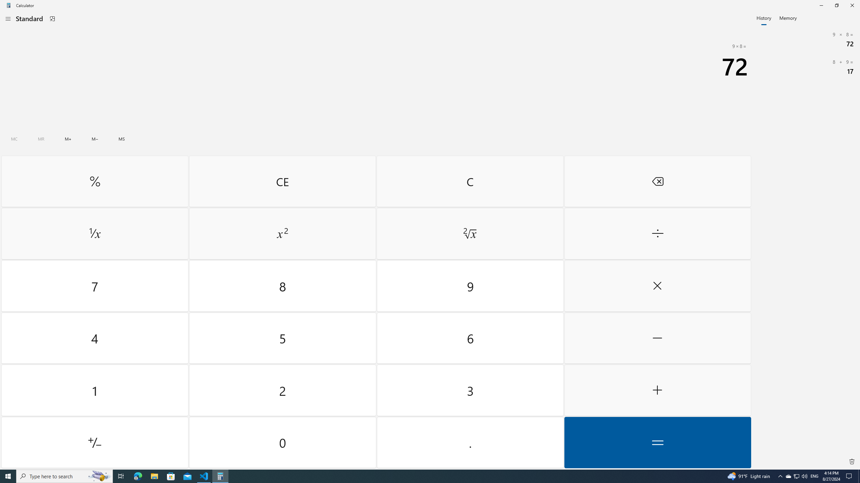 The height and width of the screenshot is (483, 860). Describe the element at coordinates (804, 476) in the screenshot. I see `Q2790: 100%` at that location.